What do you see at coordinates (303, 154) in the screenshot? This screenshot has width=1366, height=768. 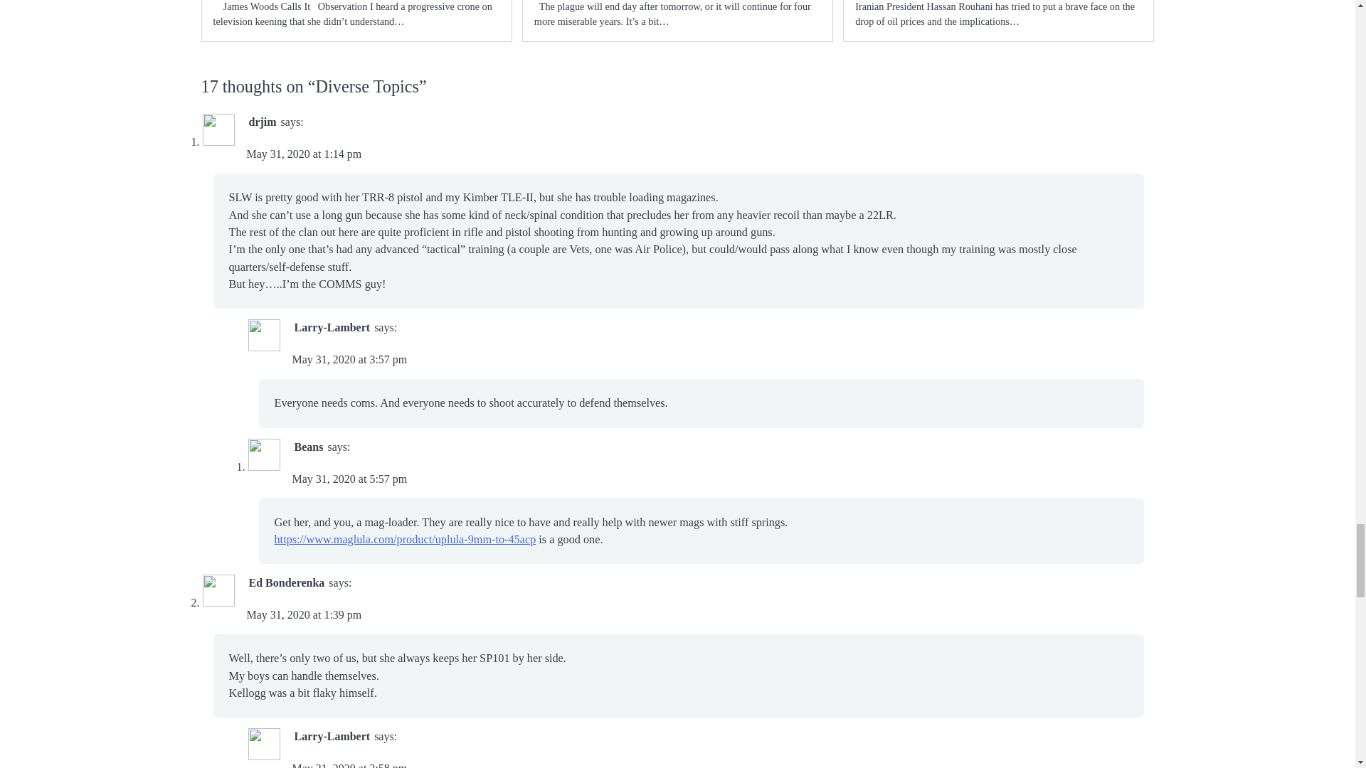 I see `May 31, 2020 at 1:14 pm` at bounding box center [303, 154].